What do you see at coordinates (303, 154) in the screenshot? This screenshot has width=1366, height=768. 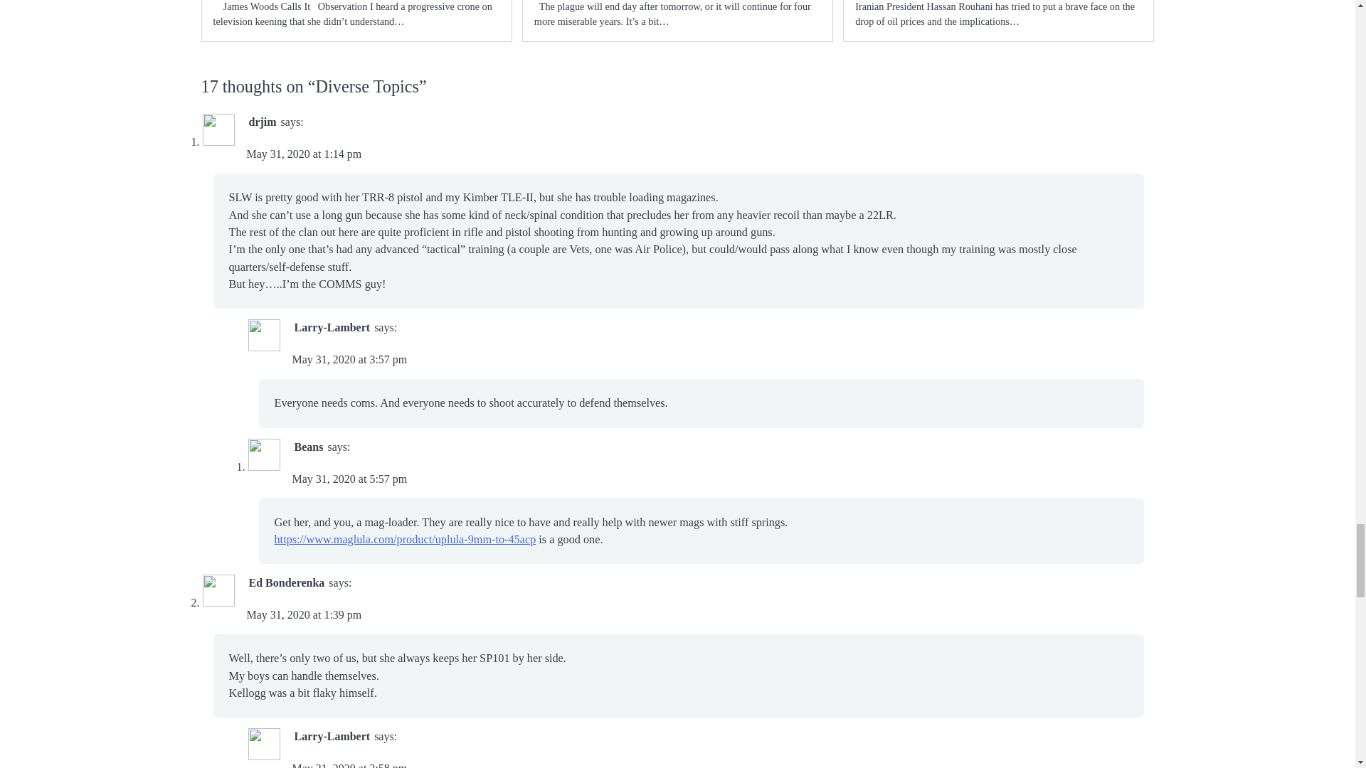 I see `May 31, 2020 at 1:14 pm` at bounding box center [303, 154].